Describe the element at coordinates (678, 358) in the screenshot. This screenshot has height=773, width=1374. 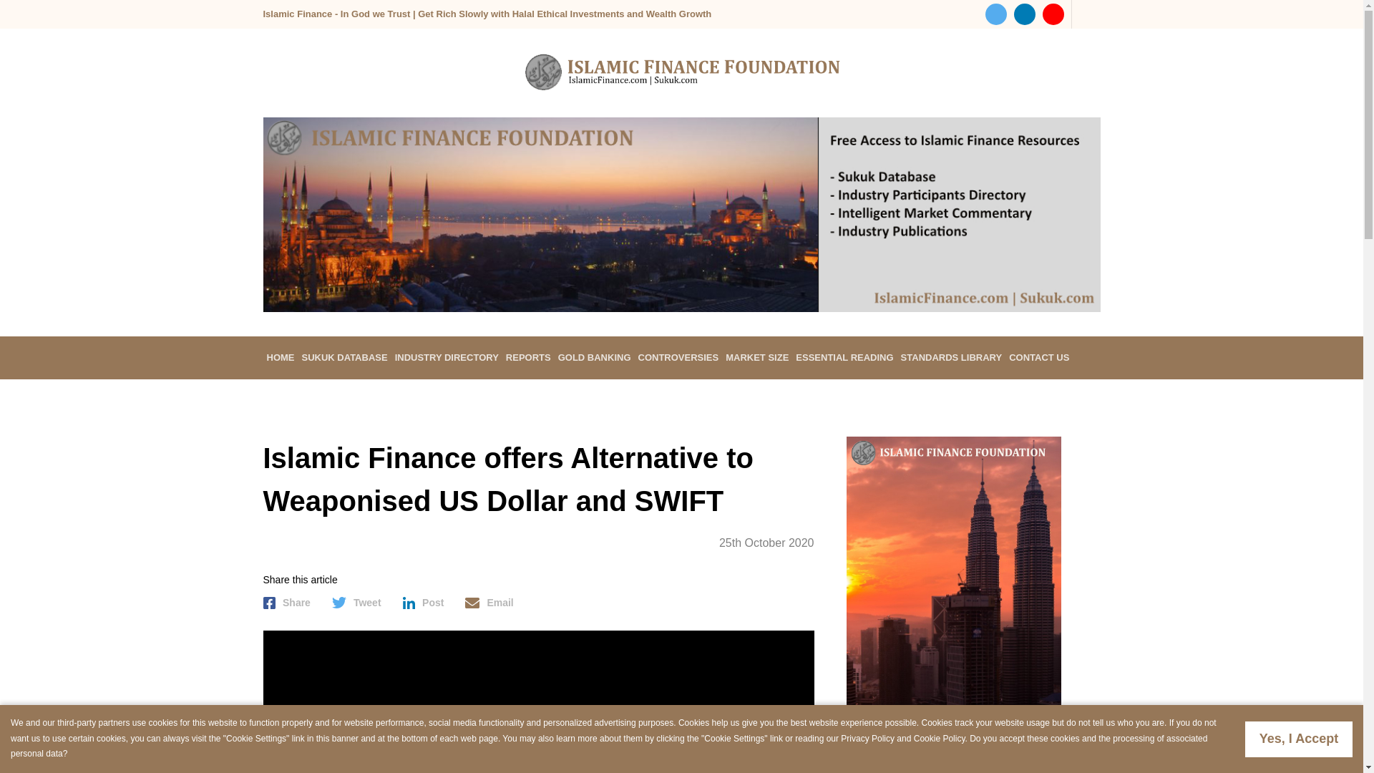
I see `CONTROVERSIES` at that location.